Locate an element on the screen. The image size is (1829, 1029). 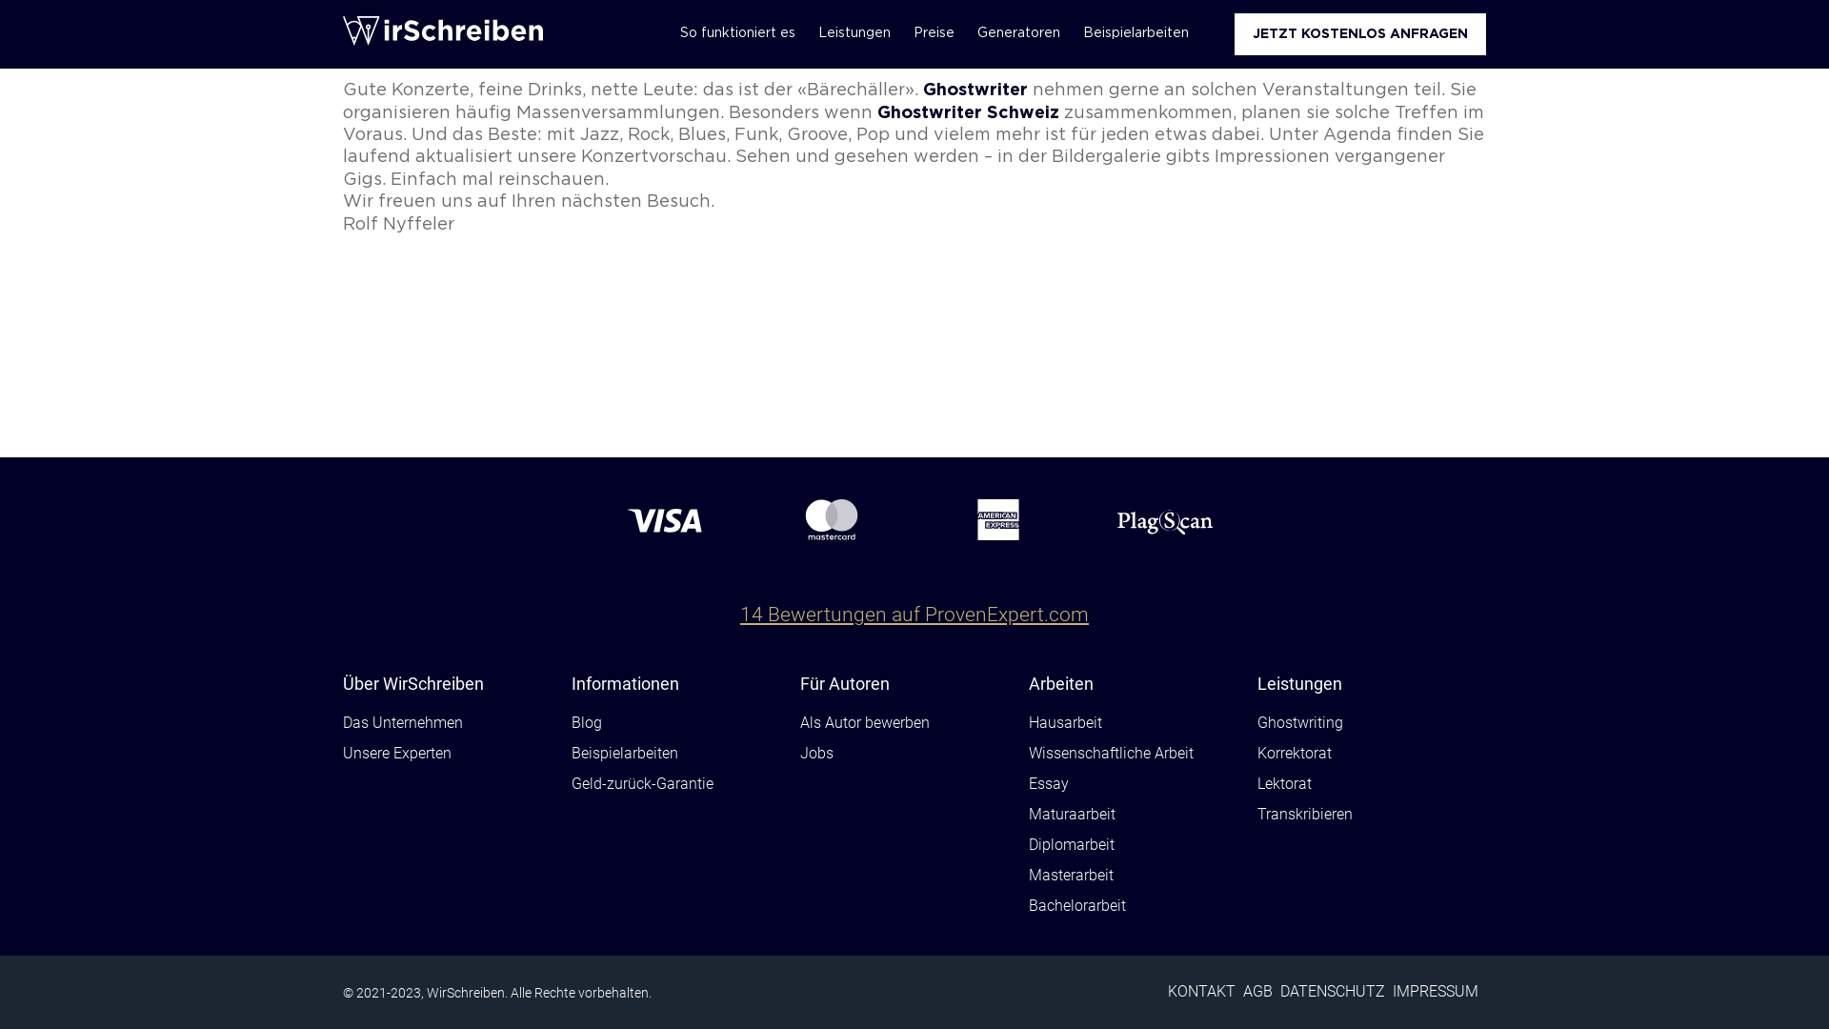
Das Unternehmen is located at coordinates (403, 723).